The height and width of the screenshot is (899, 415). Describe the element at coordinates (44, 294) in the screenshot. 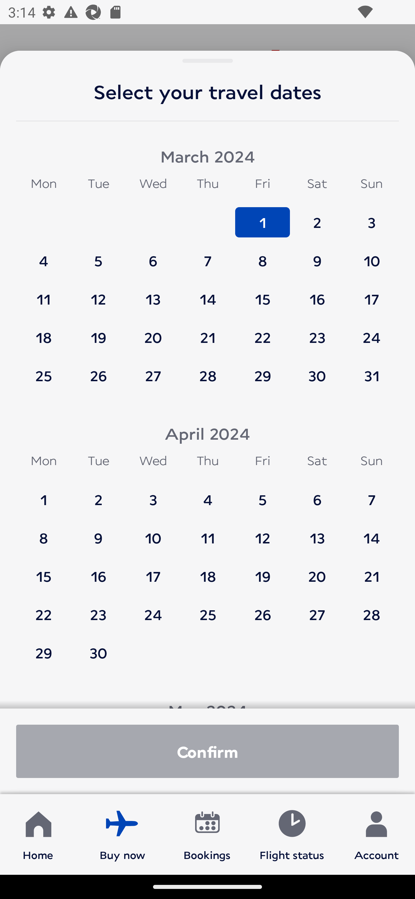

I see `11` at that location.